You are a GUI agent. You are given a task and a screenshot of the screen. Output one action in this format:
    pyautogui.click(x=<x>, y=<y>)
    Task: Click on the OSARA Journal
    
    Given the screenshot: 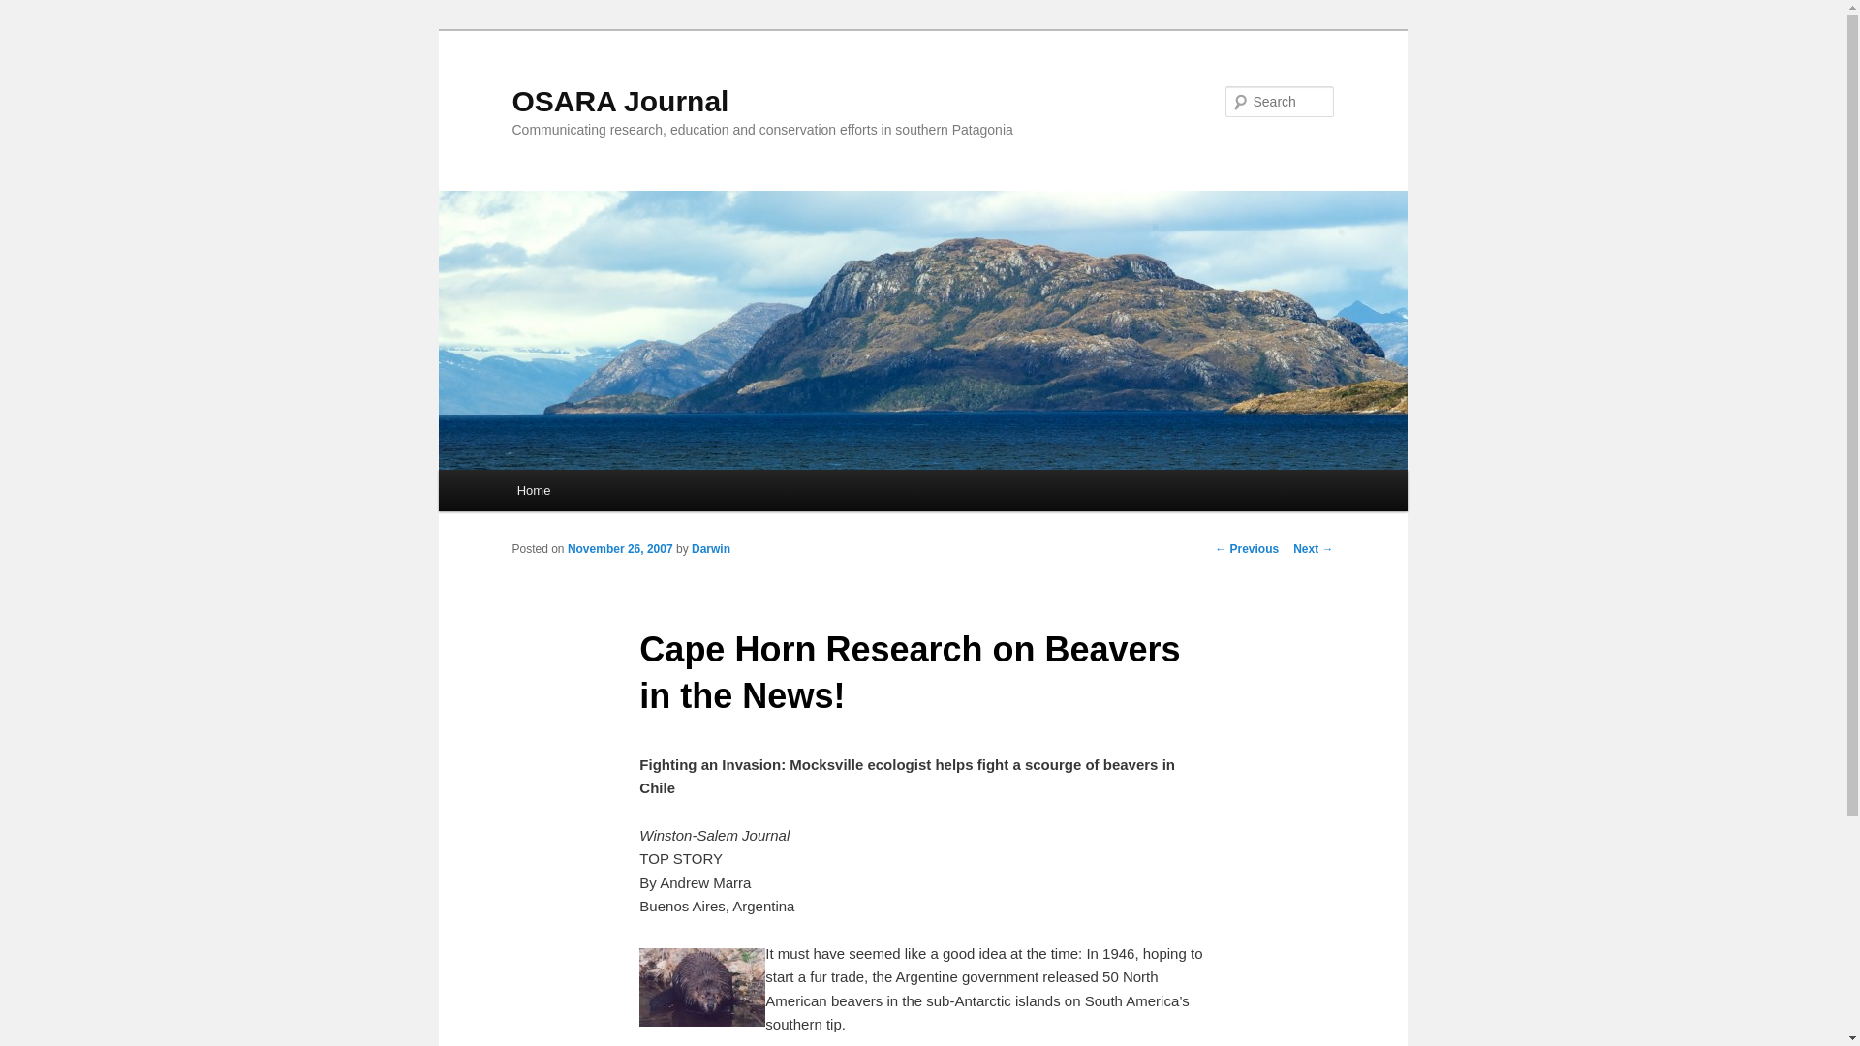 What is the action you would take?
    pyautogui.click(x=620, y=101)
    